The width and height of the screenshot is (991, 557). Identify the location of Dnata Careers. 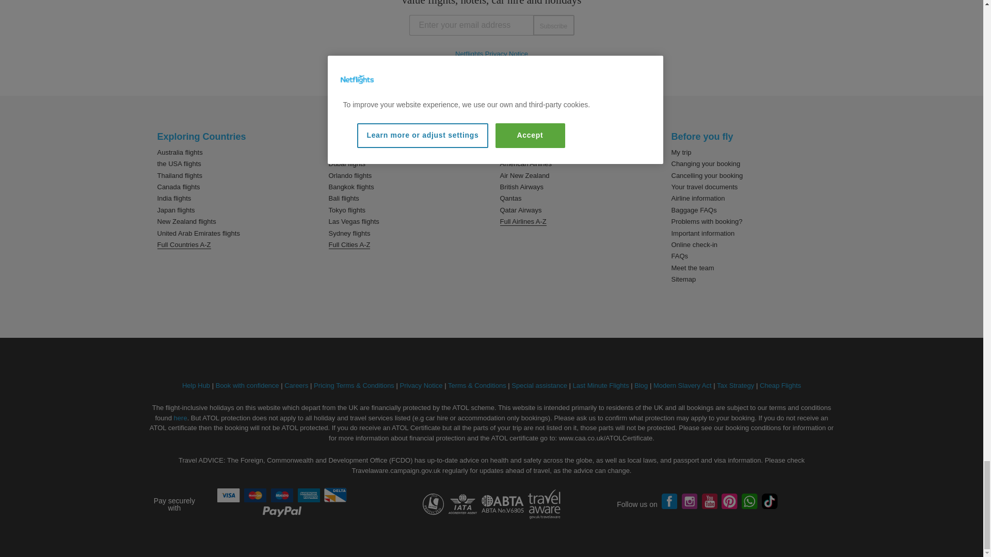
(296, 385).